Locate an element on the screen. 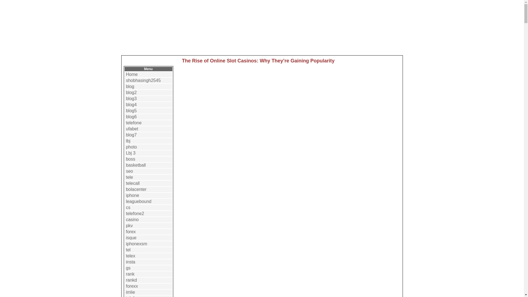  telecall is located at coordinates (133, 183).